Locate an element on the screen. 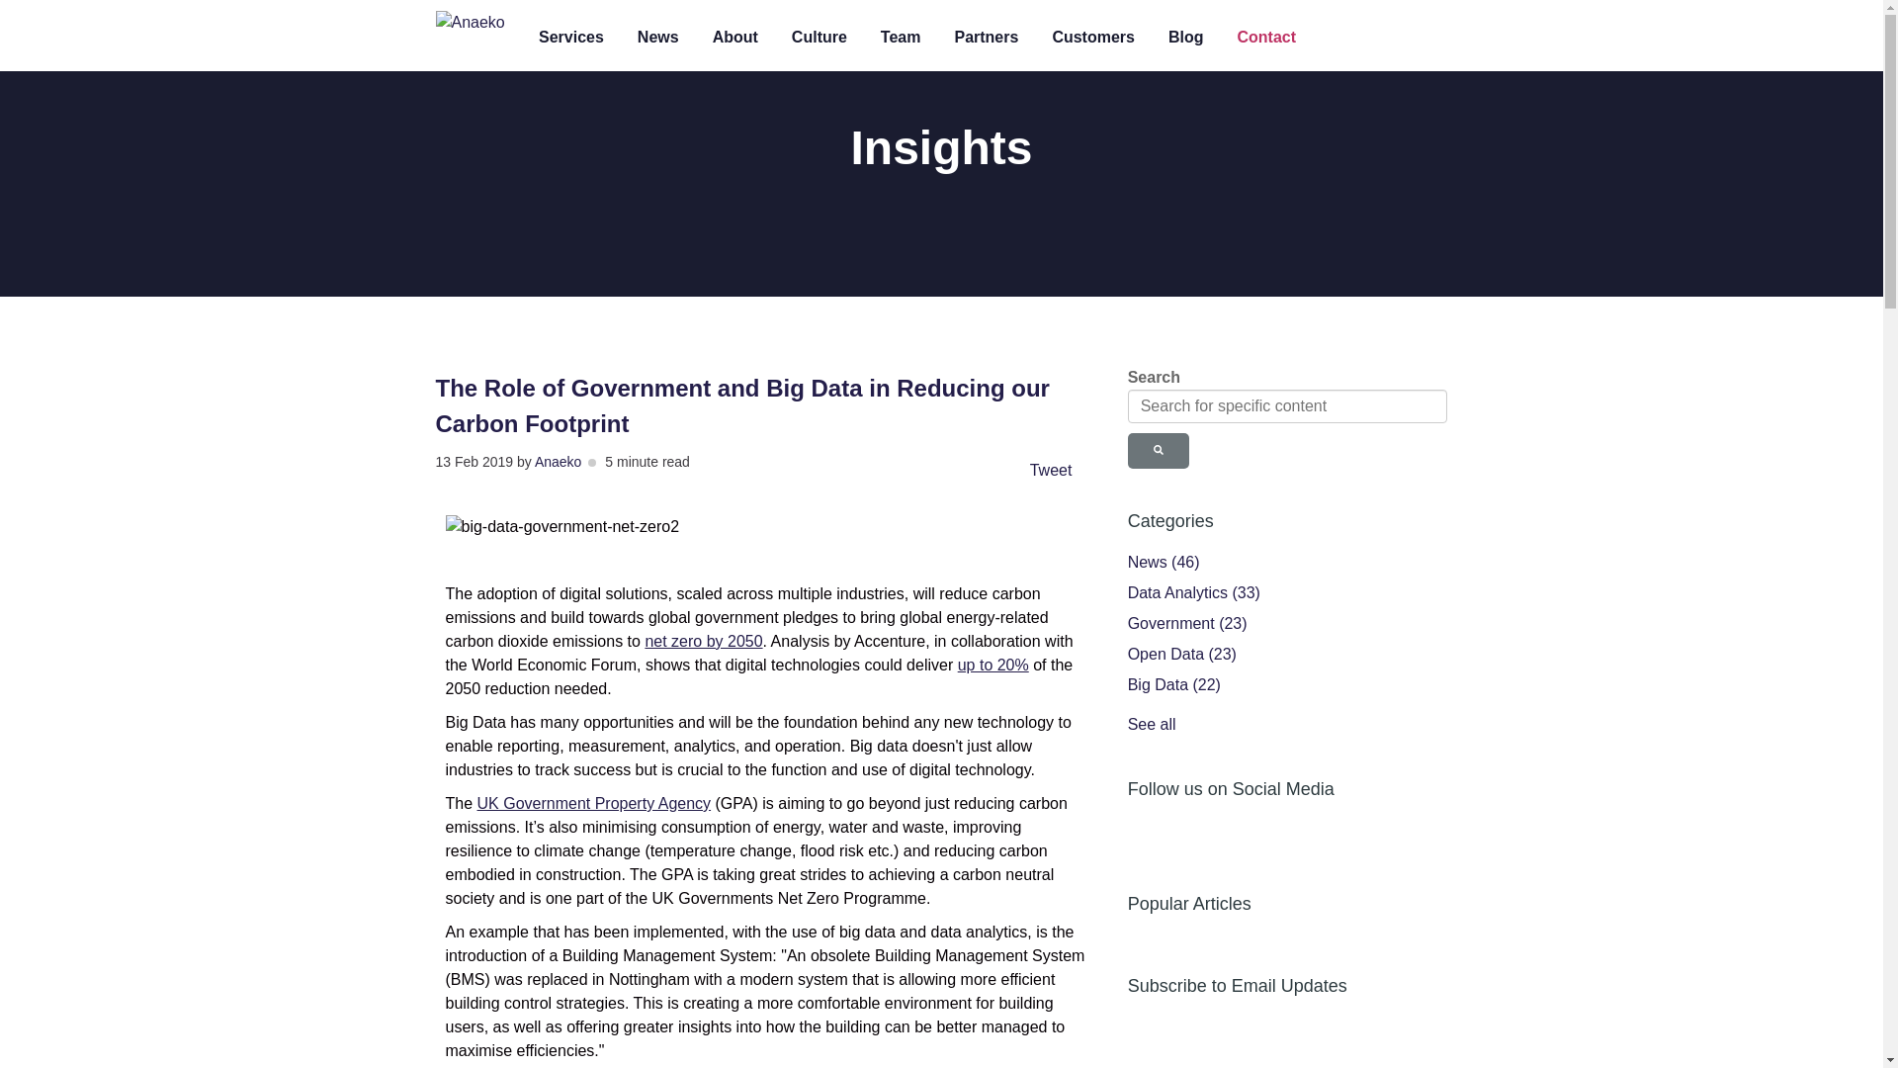 The width and height of the screenshot is (1898, 1068). Contact is located at coordinates (1267, 38).